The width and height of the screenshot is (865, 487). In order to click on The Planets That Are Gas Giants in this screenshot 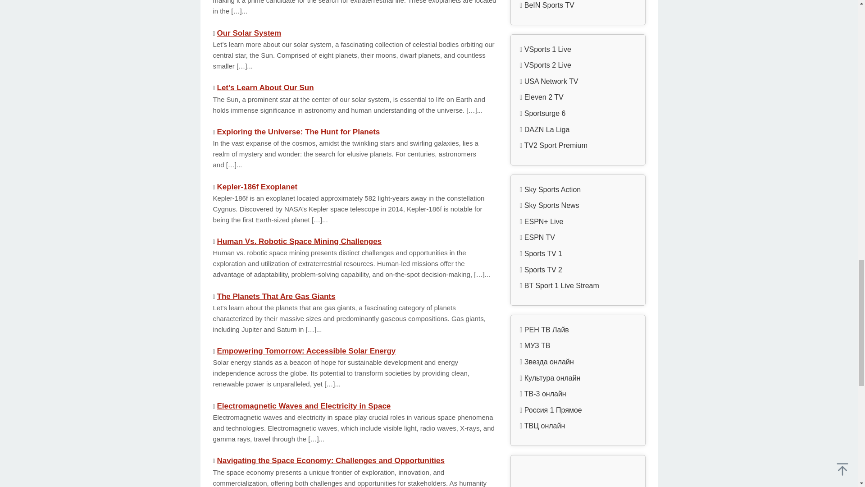, I will do `click(276, 297)`.